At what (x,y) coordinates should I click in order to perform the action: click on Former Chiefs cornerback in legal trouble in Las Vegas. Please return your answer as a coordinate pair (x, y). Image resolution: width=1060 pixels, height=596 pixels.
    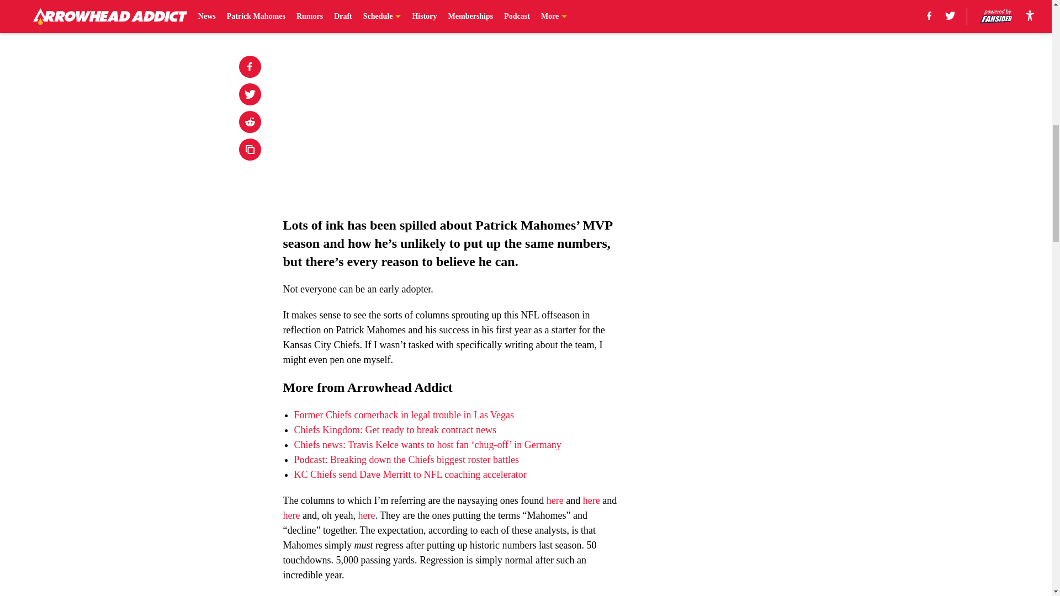
    Looking at the image, I should click on (404, 415).